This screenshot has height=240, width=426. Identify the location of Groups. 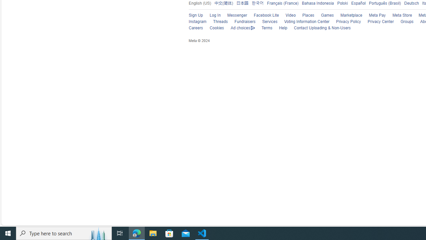
(407, 22).